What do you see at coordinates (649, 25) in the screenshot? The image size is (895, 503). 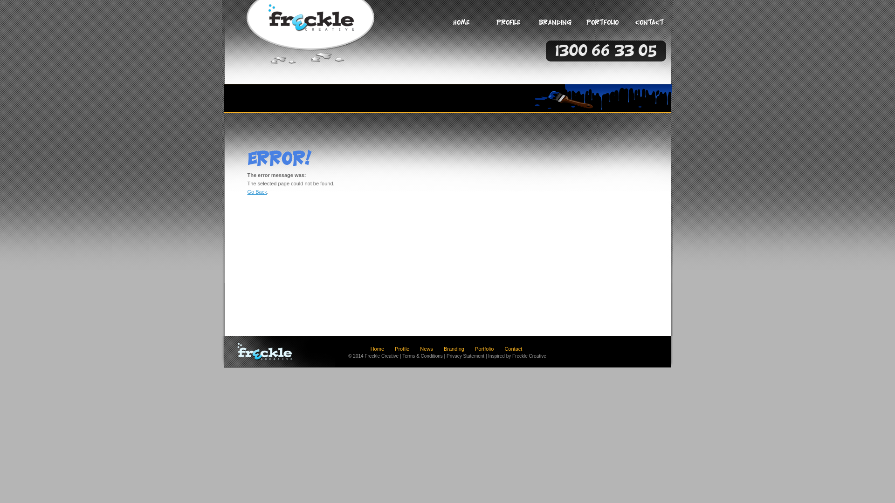 I see `Contact` at bounding box center [649, 25].